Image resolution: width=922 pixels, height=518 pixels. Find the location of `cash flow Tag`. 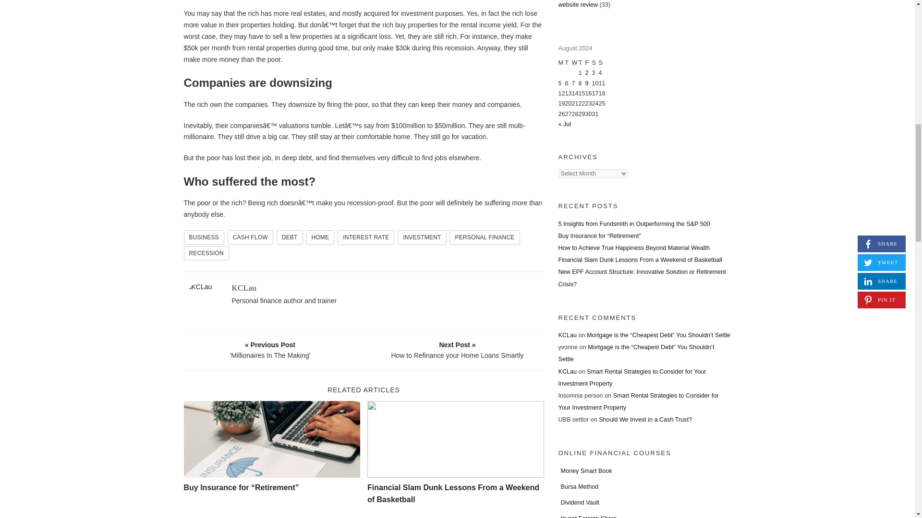

cash flow Tag is located at coordinates (250, 237).